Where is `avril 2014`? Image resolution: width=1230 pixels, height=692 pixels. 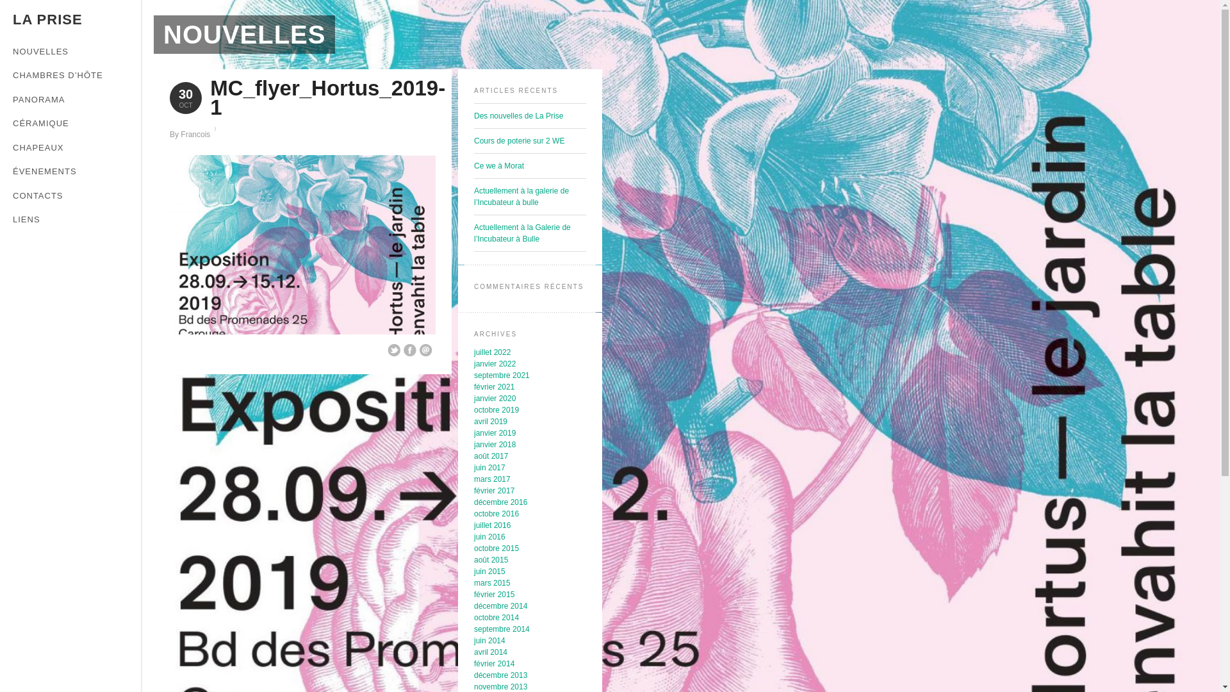
avril 2014 is located at coordinates (491, 652).